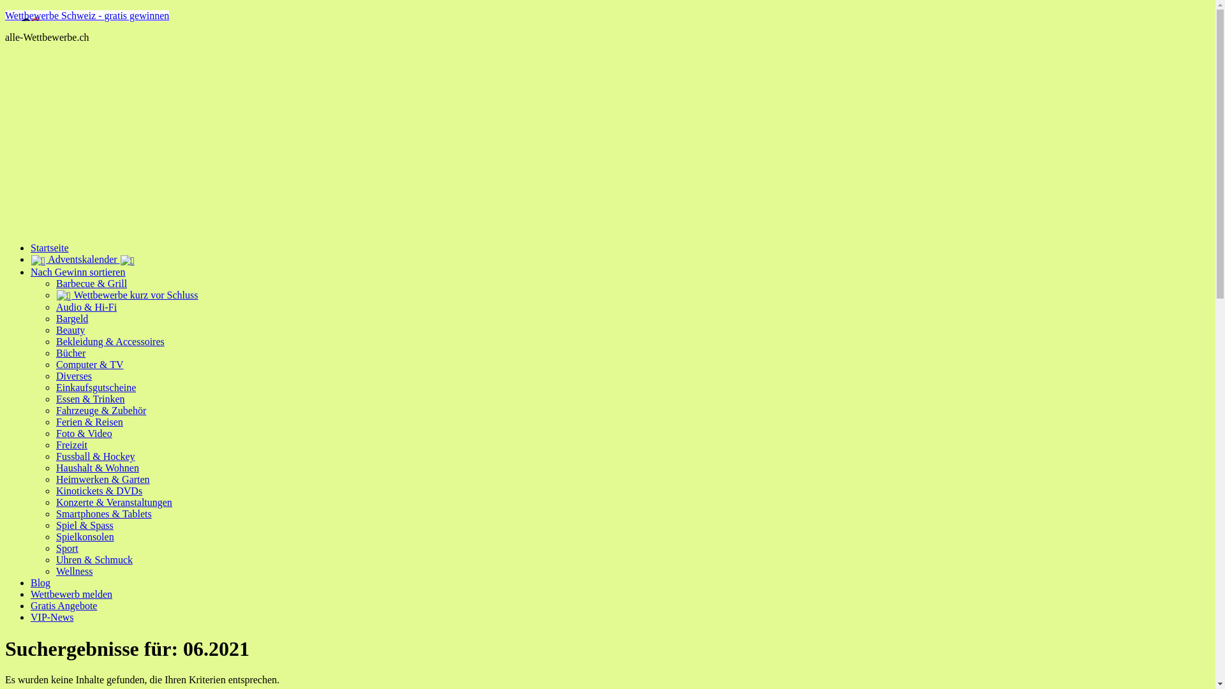 This screenshot has width=1225, height=689. What do you see at coordinates (110, 342) in the screenshot?
I see `Bekleidung & Accessoires` at bounding box center [110, 342].